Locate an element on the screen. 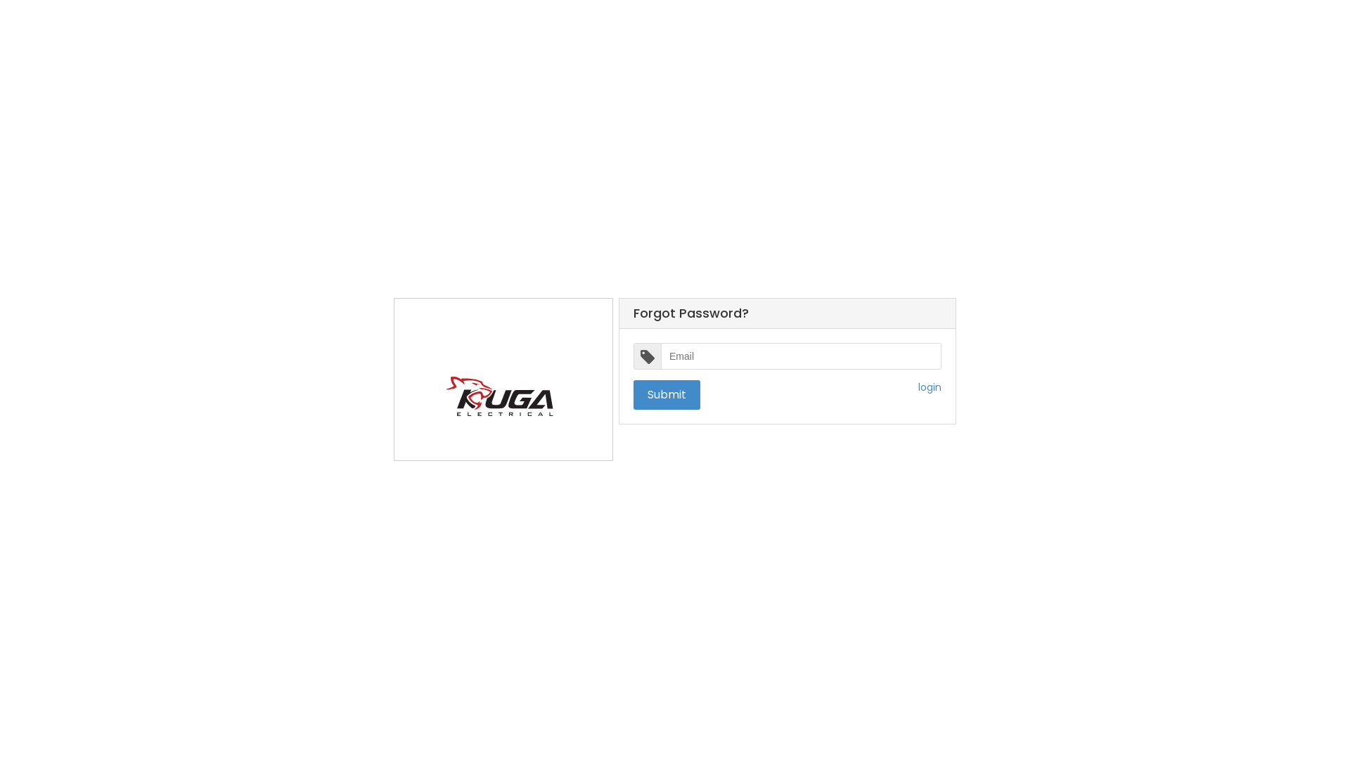 Image resolution: width=1350 pixels, height=759 pixels. Submit is located at coordinates (667, 395).